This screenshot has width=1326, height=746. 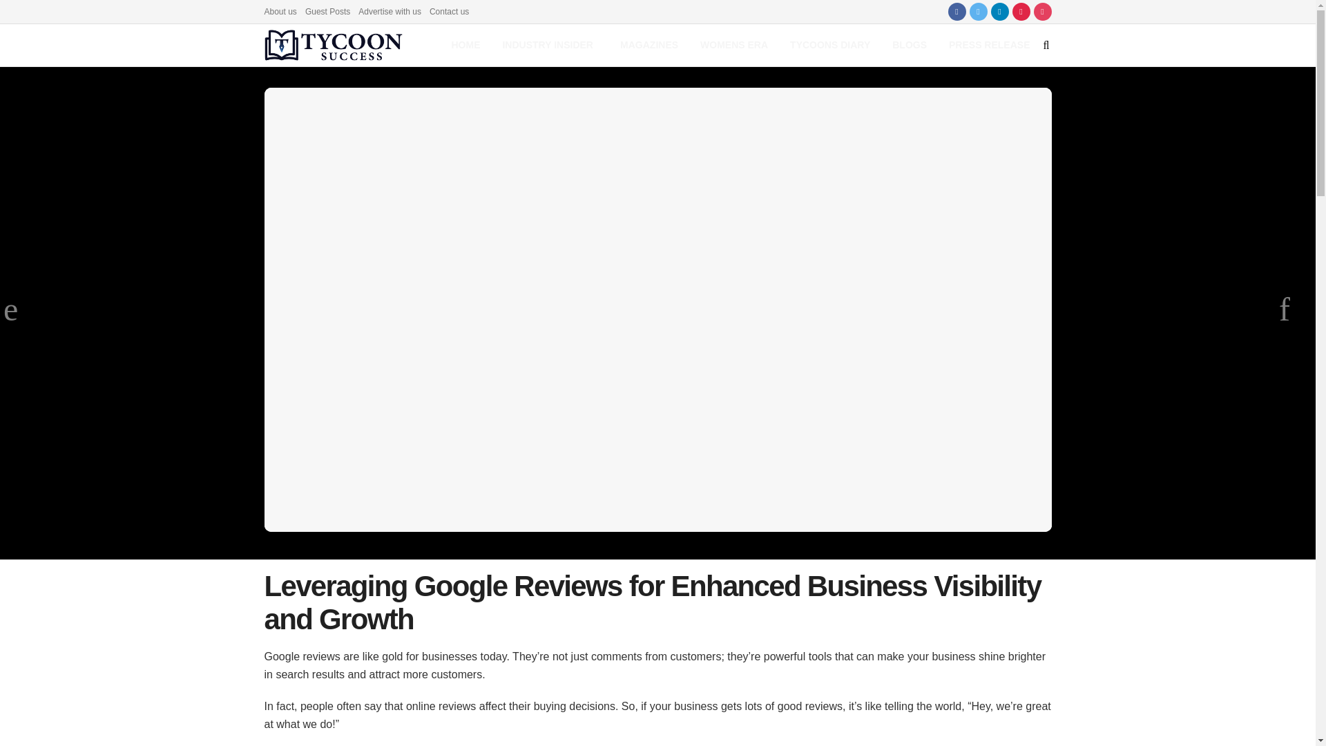 What do you see at coordinates (449, 11) in the screenshot?
I see `Contact us` at bounding box center [449, 11].